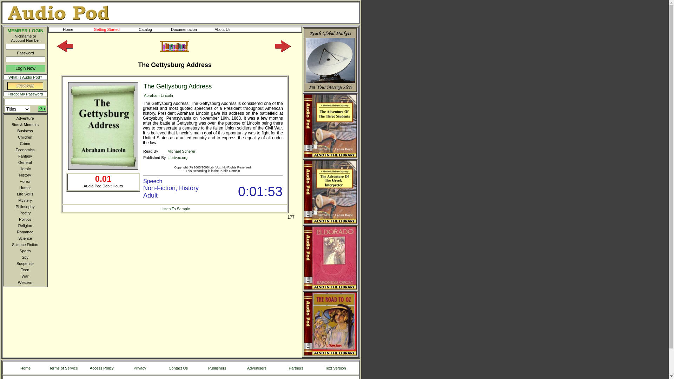 The width and height of the screenshot is (674, 379). Describe the element at coordinates (25, 77) in the screenshot. I see `What is Audio Pod?` at that location.